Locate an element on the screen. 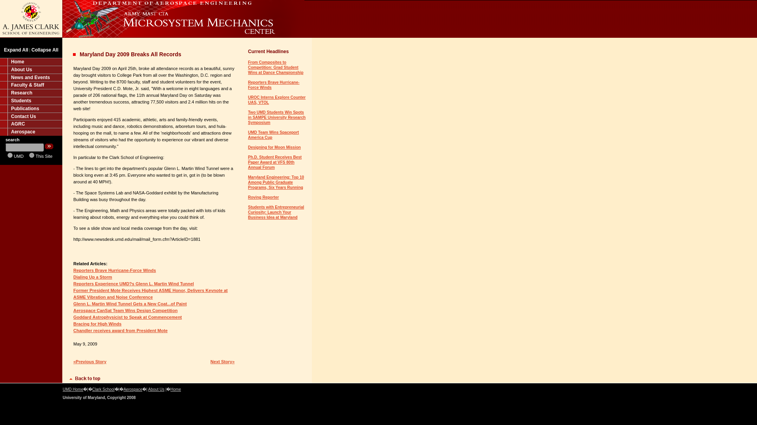 The image size is (757, 425). Search is located at coordinates (49, 146).